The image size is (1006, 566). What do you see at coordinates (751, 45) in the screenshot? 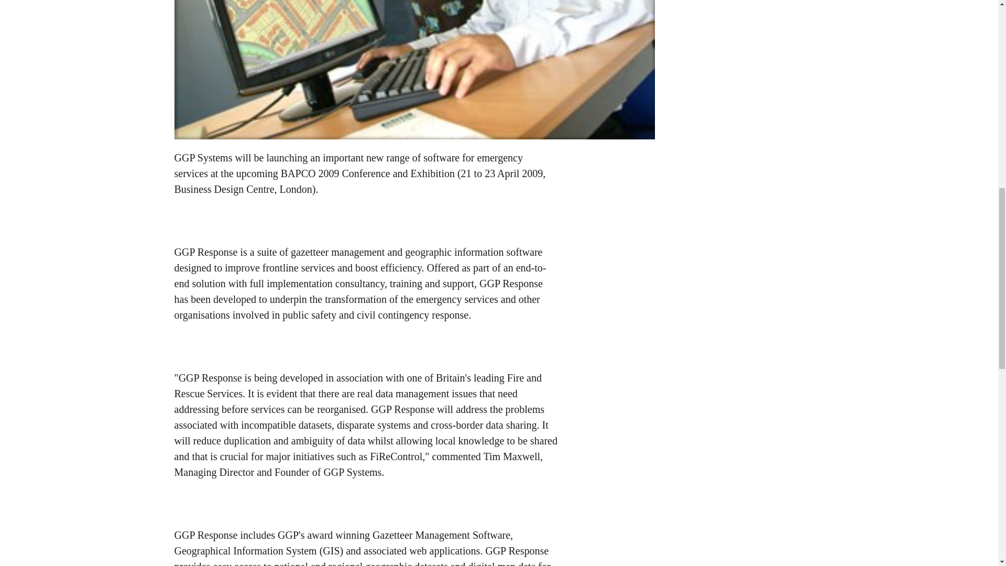
I see `3rd party ad content` at bounding box center [751, 45].